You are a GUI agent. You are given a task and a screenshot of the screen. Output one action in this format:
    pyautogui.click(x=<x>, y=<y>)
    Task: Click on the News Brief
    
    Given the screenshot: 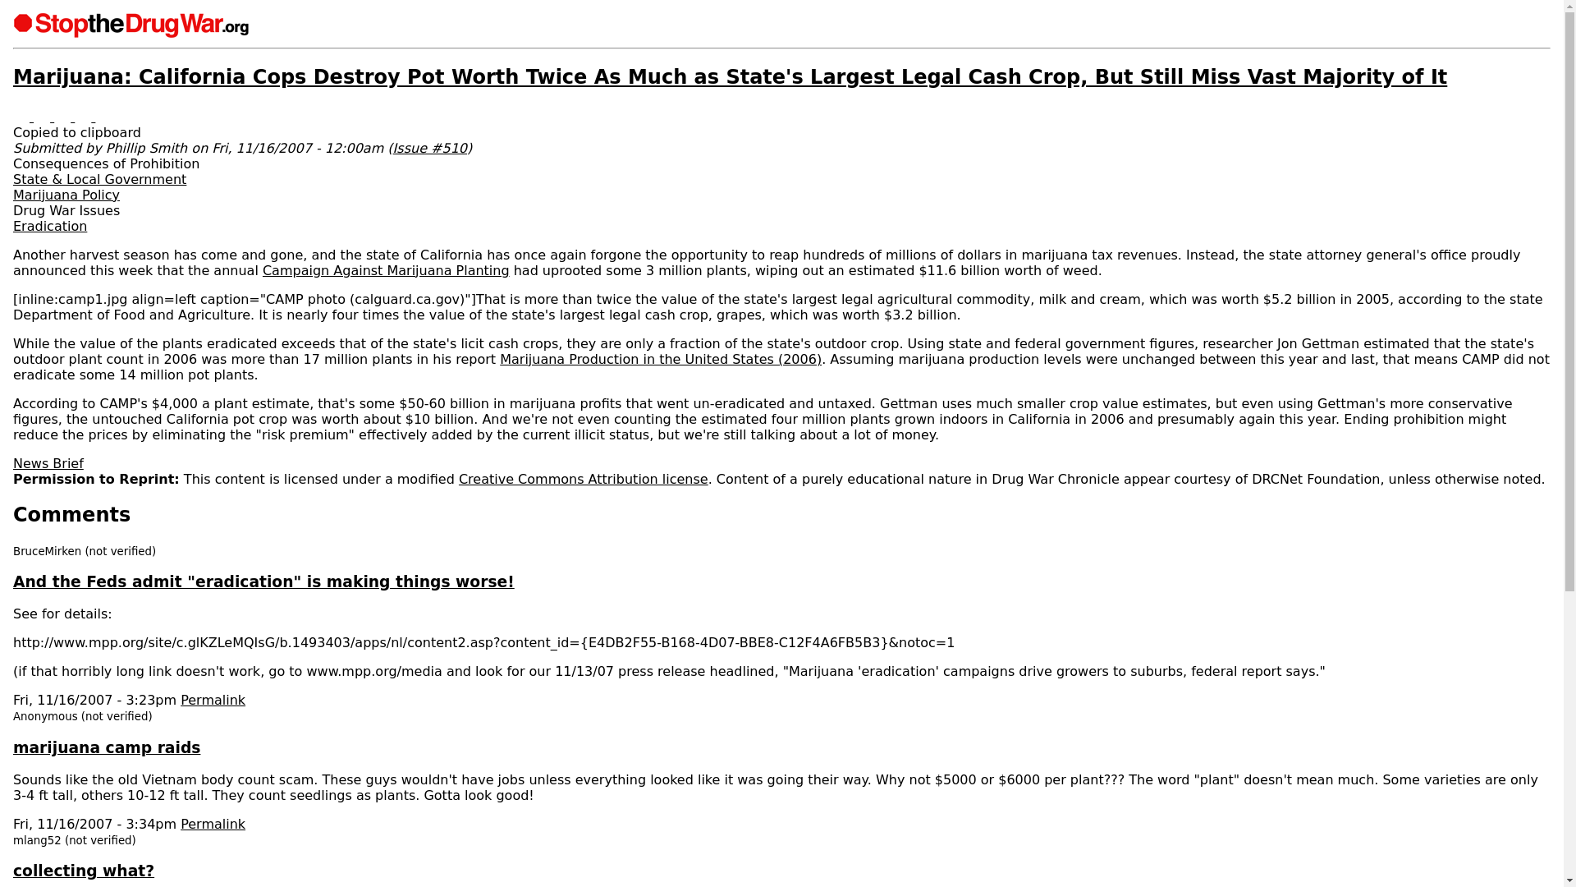 What is the action you would take?
    pyautogui.click(x=48, y=463)
    